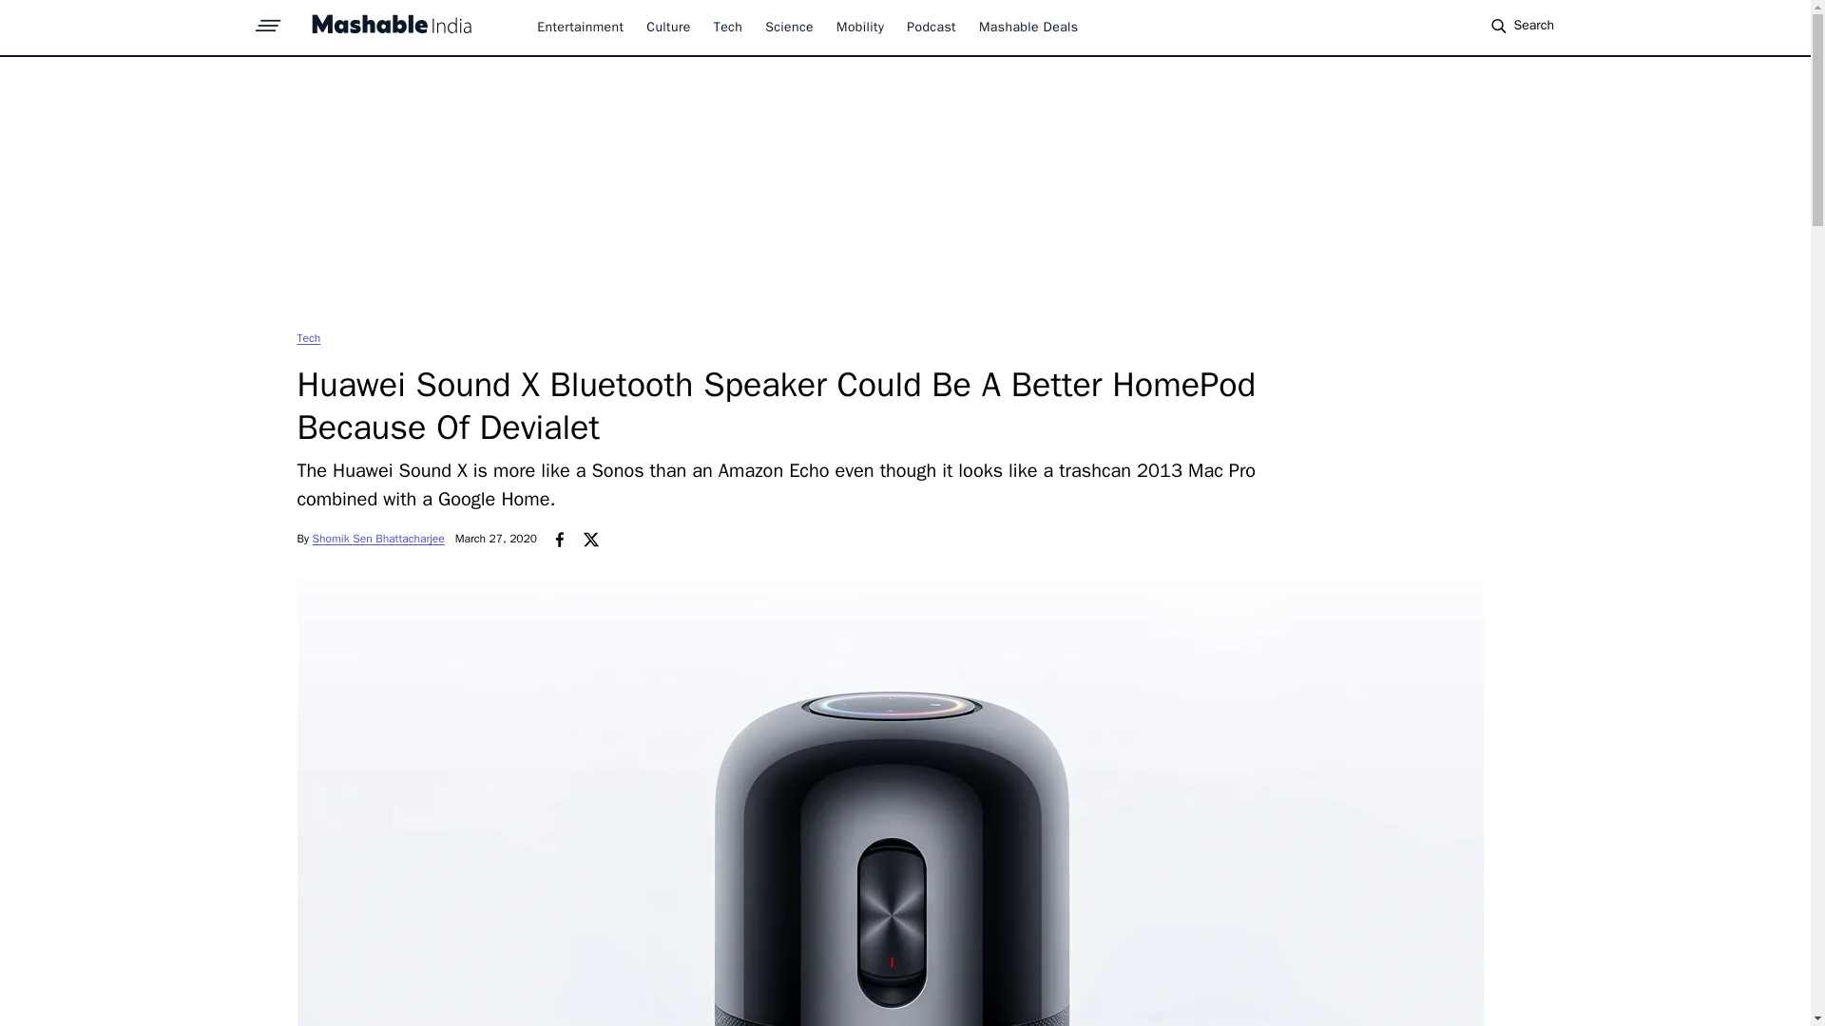 The image size is (1825, 1026). I want to click on Culture, so click(667, 27).